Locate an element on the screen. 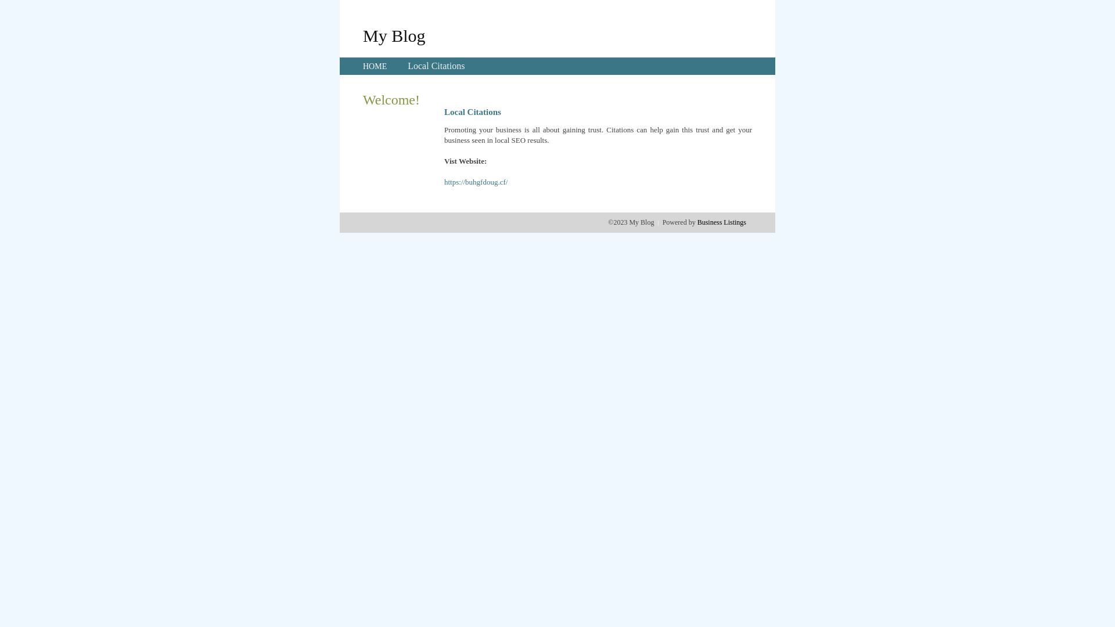 Image resolution: width=1115 pixels, height=627 pixels. HOME is located at coordinates (375, 66).